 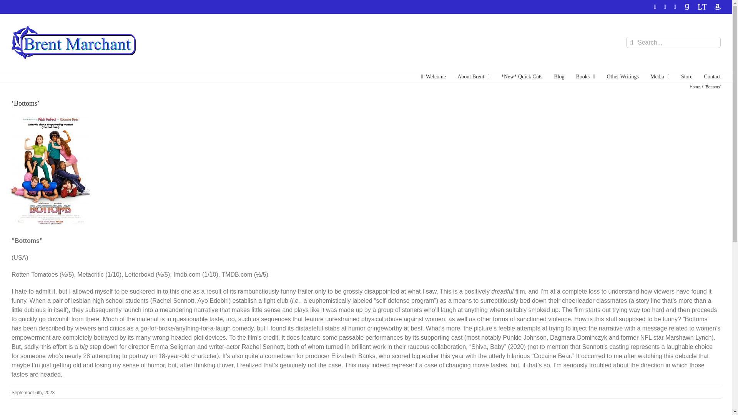 I want to click on Contact, so click(x=712, y=76).